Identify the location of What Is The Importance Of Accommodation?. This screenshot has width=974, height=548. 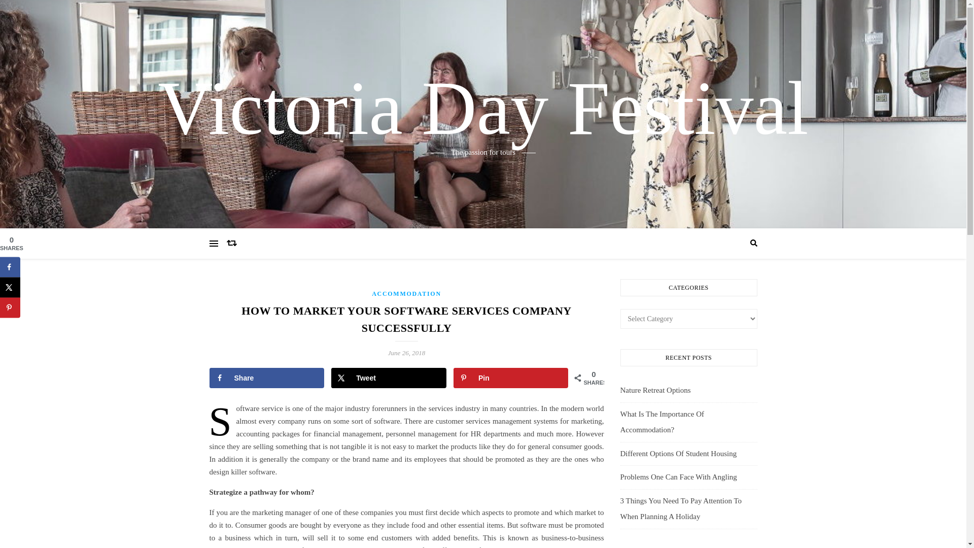
(662, 422).